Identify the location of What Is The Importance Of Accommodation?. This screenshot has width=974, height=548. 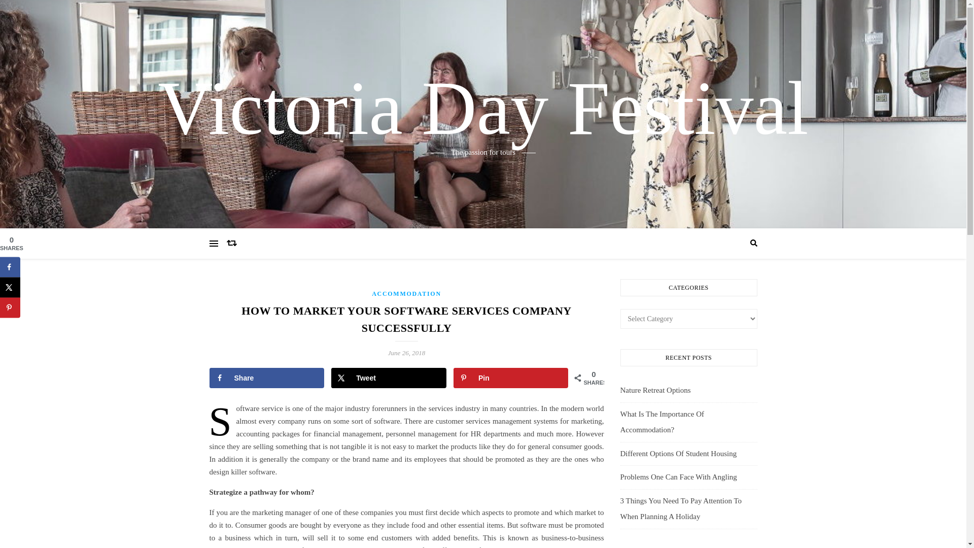
(662, 422).